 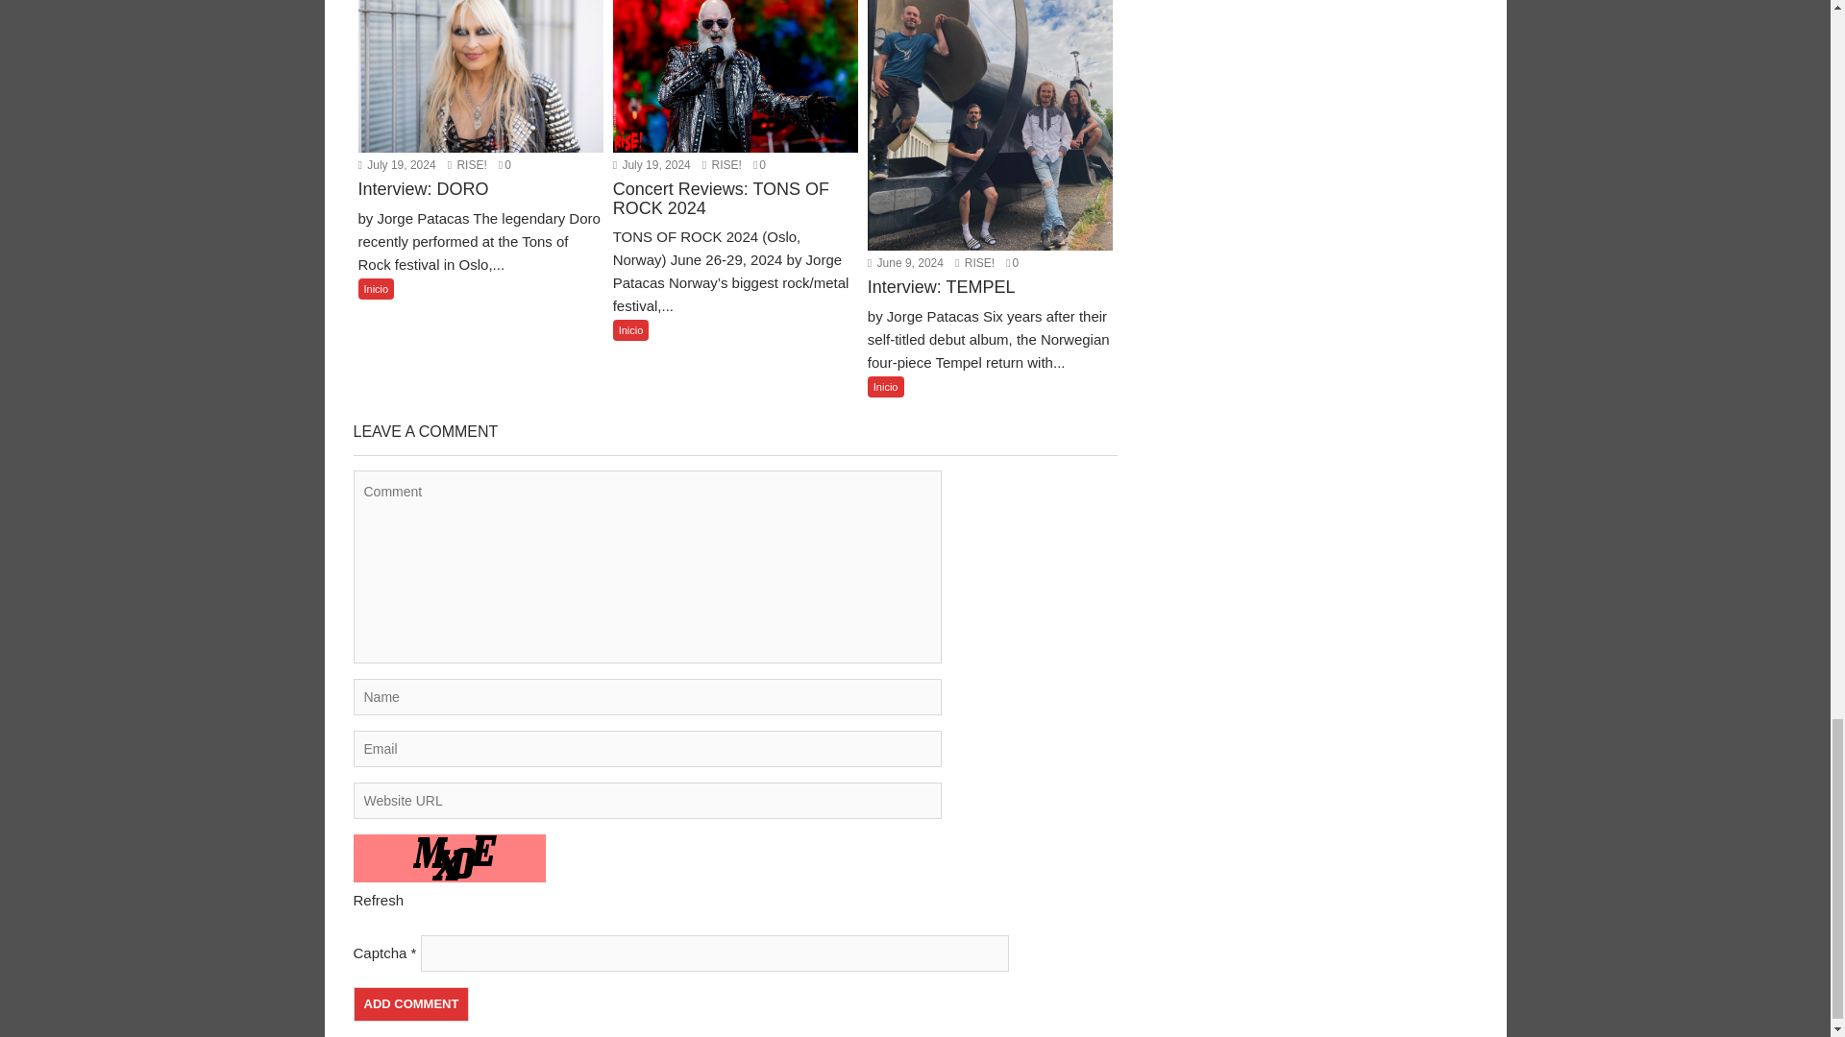 What do you see at coordinates (411, 1004) in the screenshot?
I see `Add Comment` at bounding box center [411, 1004].